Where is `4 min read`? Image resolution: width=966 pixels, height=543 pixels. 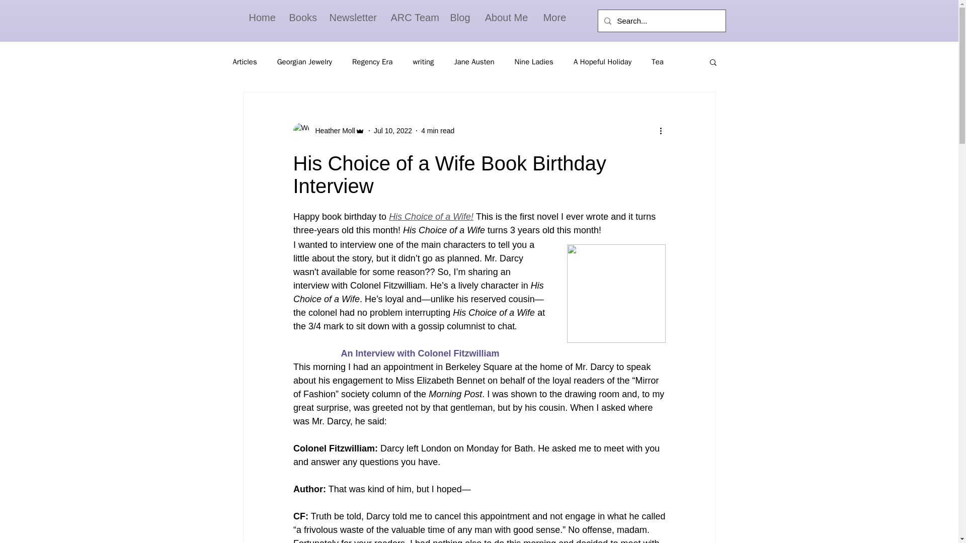 4 min read is located at coordinates (438, 130).